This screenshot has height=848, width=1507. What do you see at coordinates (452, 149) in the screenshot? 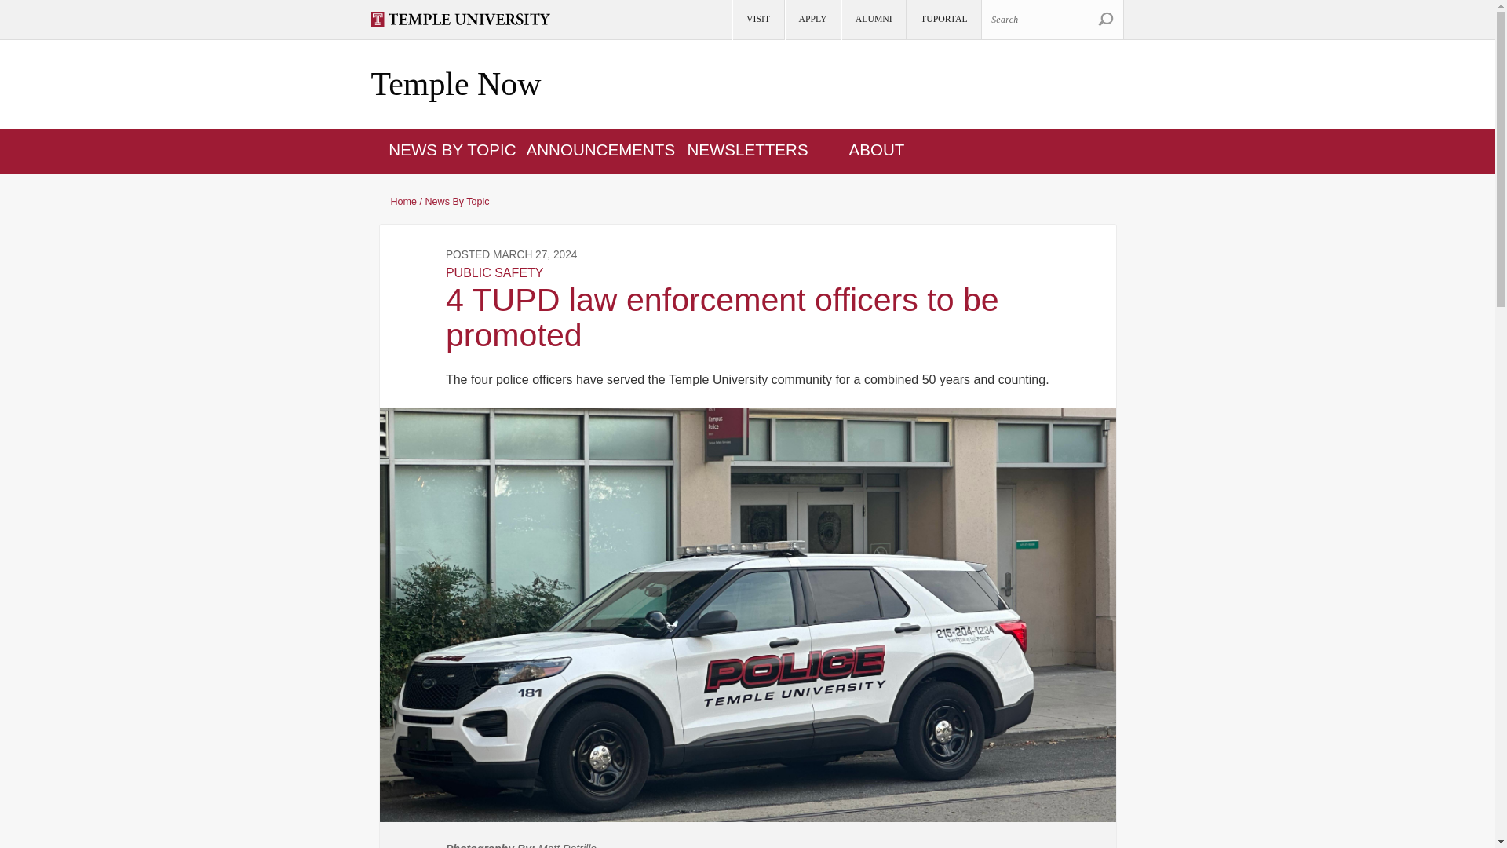
I see `NEWS BY TOPIC` at bounding box center [452, 149].